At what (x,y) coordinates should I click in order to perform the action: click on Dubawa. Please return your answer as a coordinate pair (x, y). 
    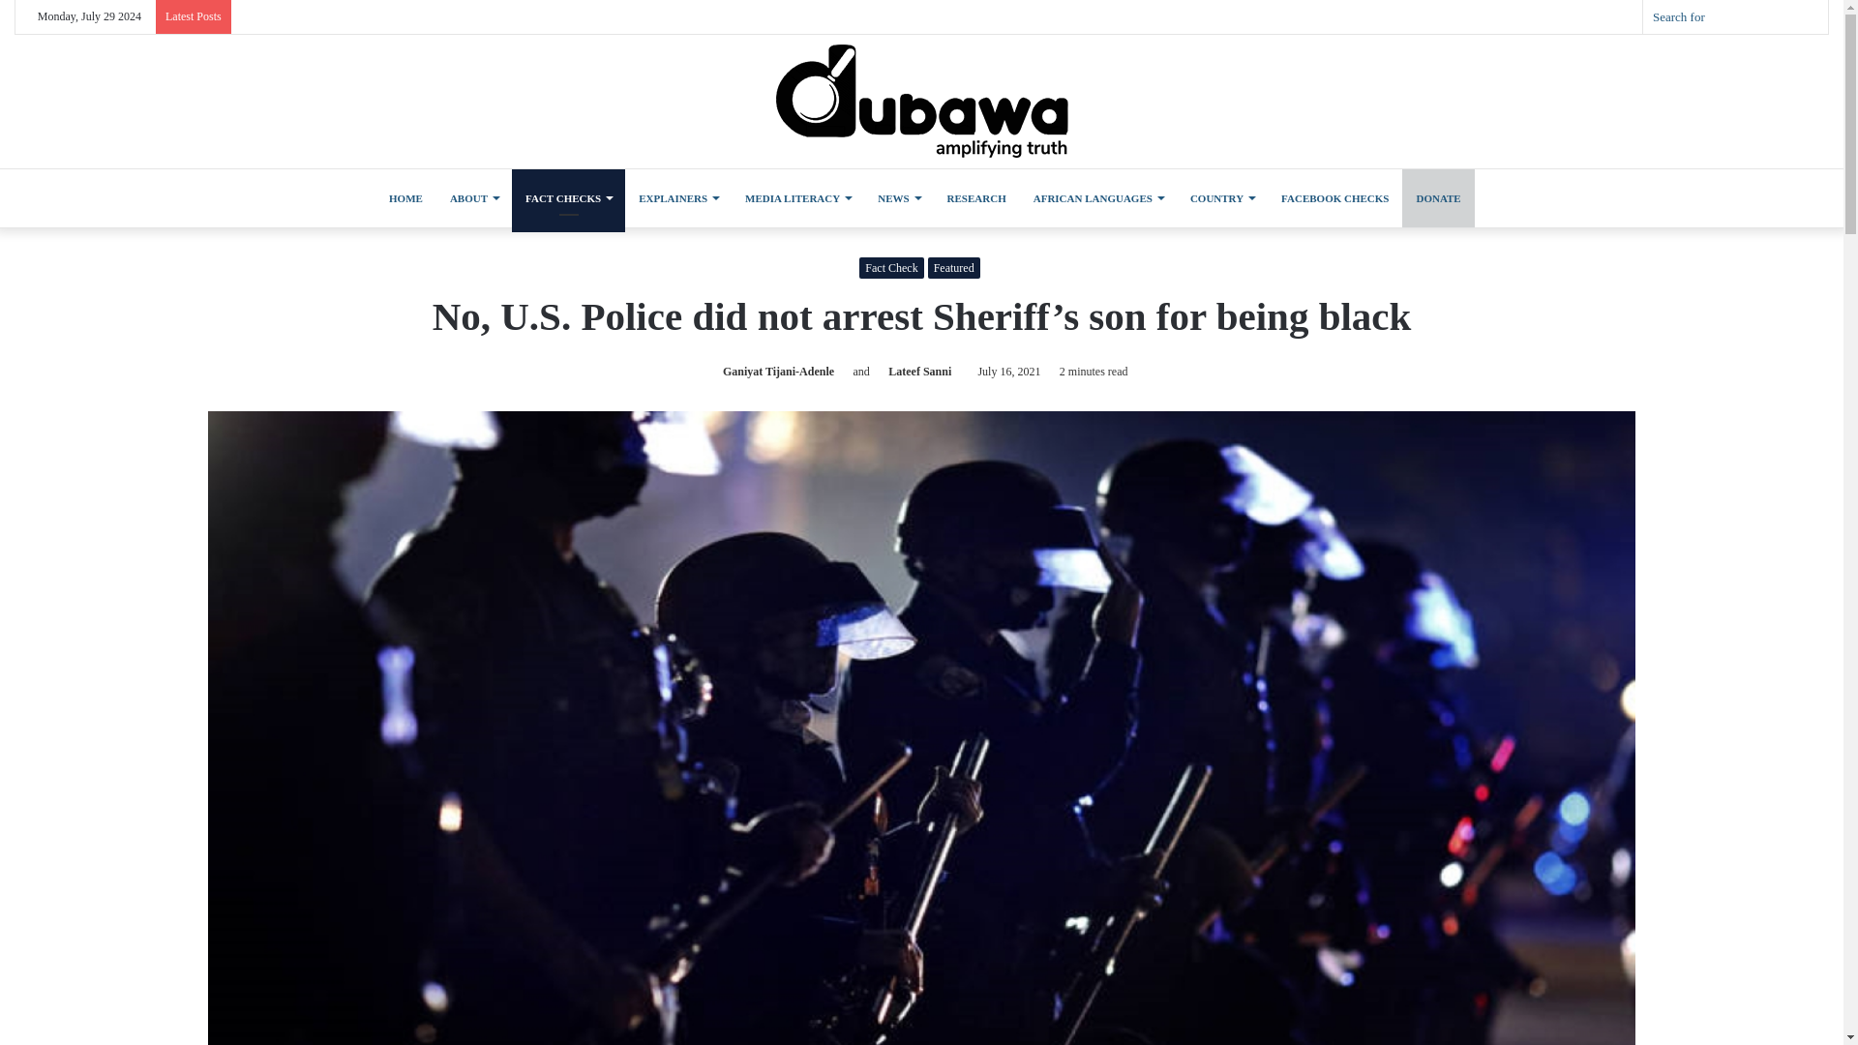
    Looking at the image, I should click on (921, 101).